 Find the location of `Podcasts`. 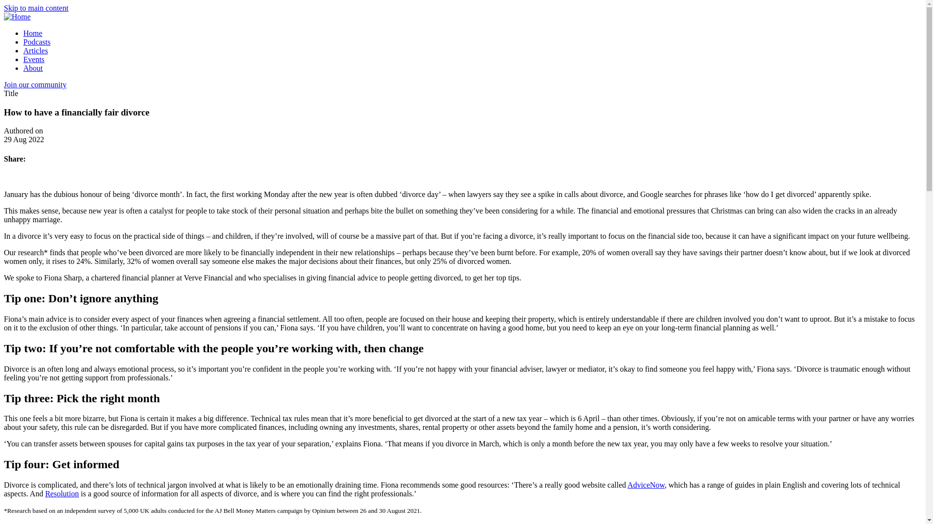

Podcasts is located at coordinates (37, 42).